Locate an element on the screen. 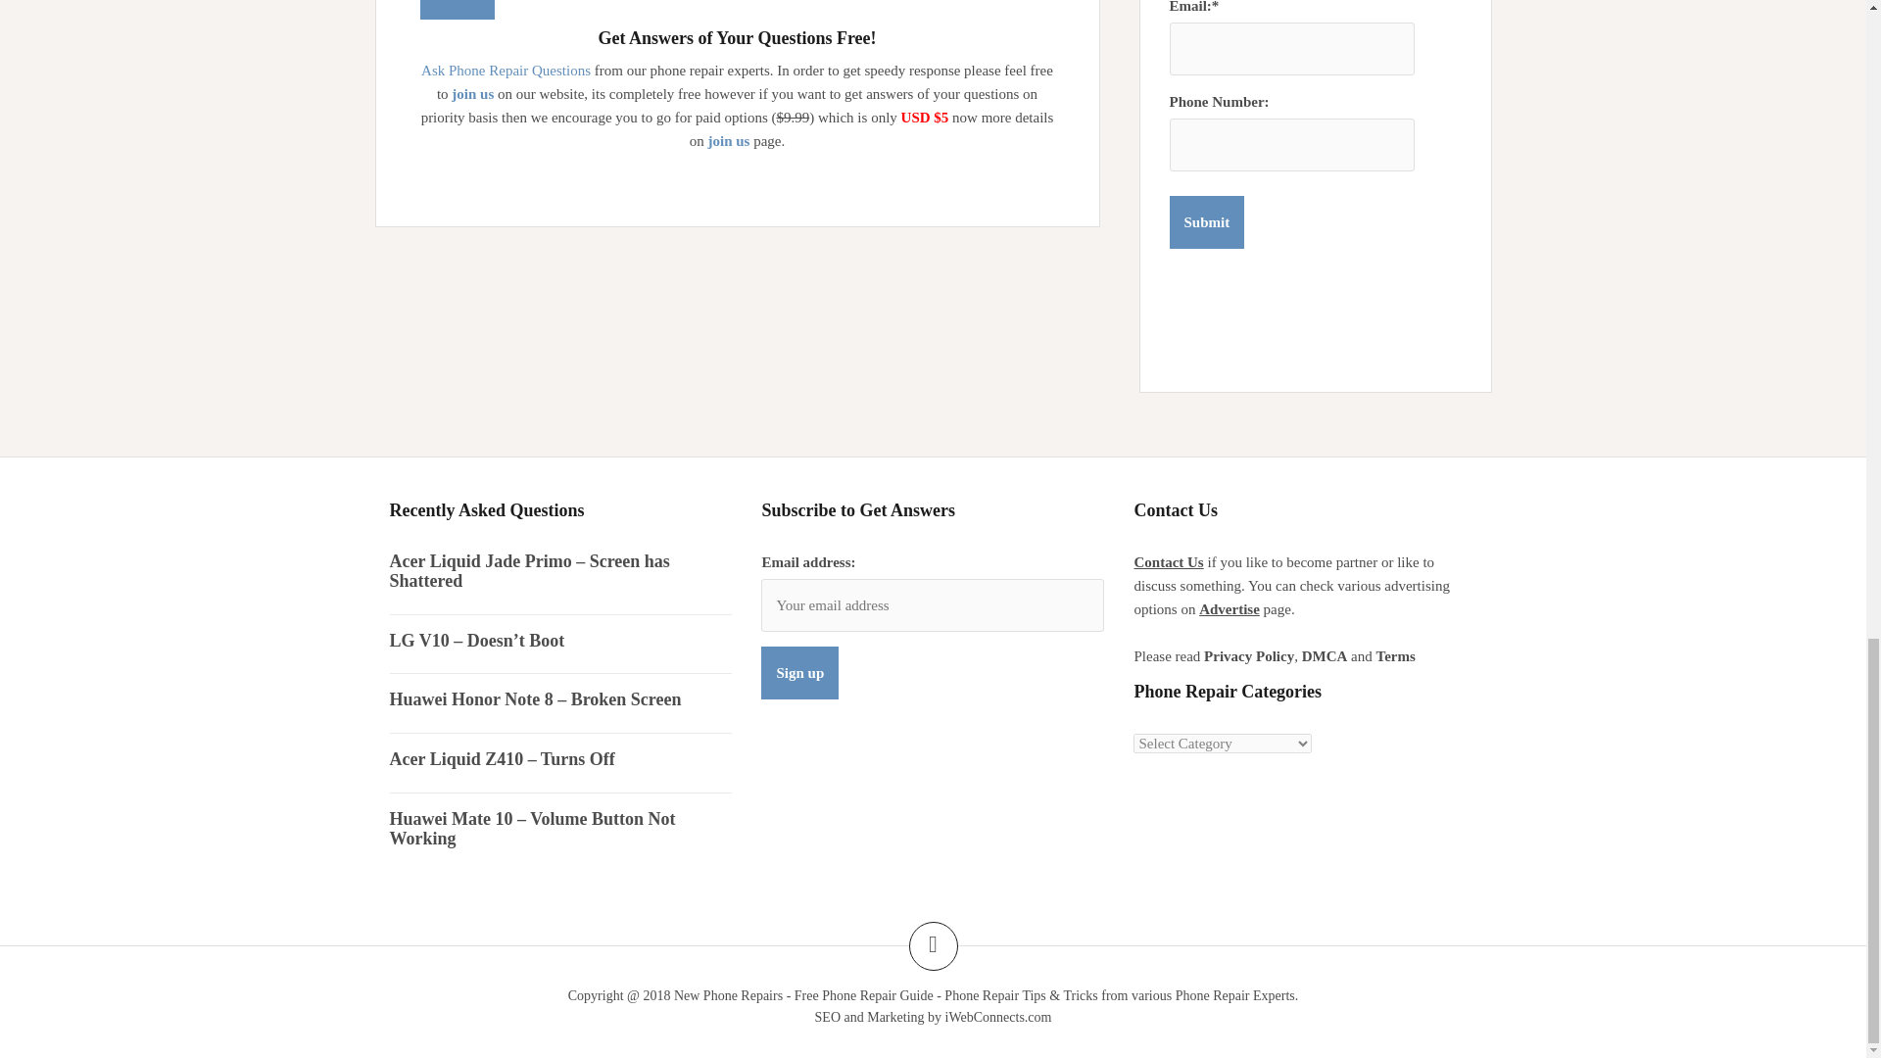 The width and height of the screenshot is (1881, 1058). join us is located at coordinates (472, 93).